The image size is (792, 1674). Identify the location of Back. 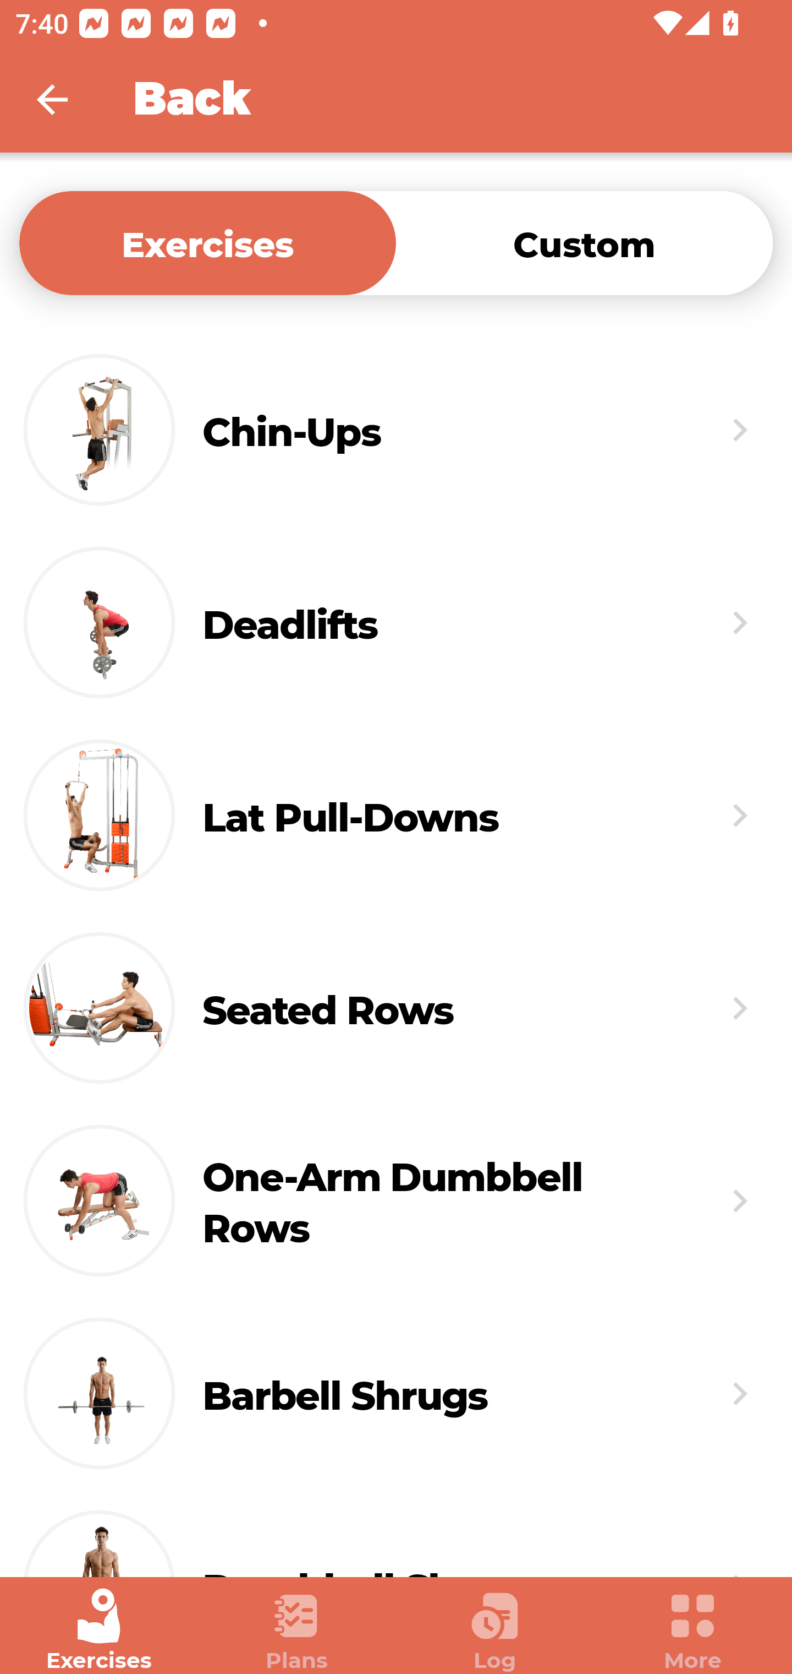
(66, 99).